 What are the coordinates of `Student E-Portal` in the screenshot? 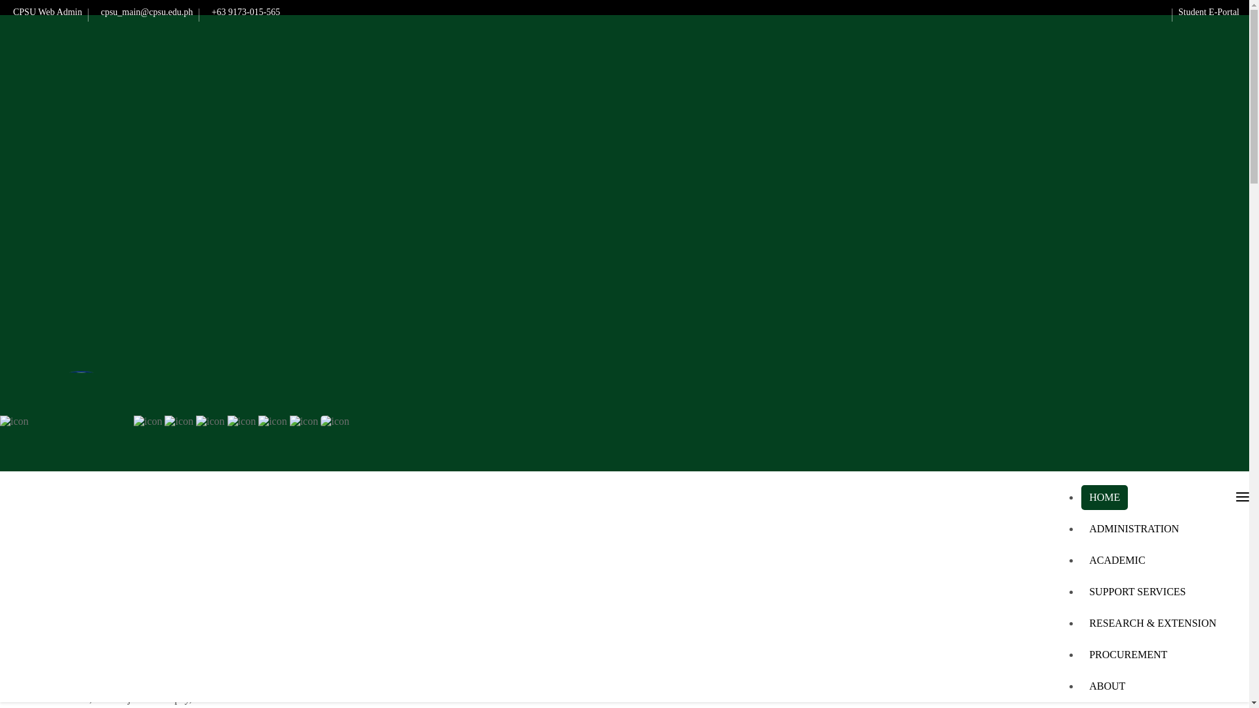 It's located at (1209, 12).